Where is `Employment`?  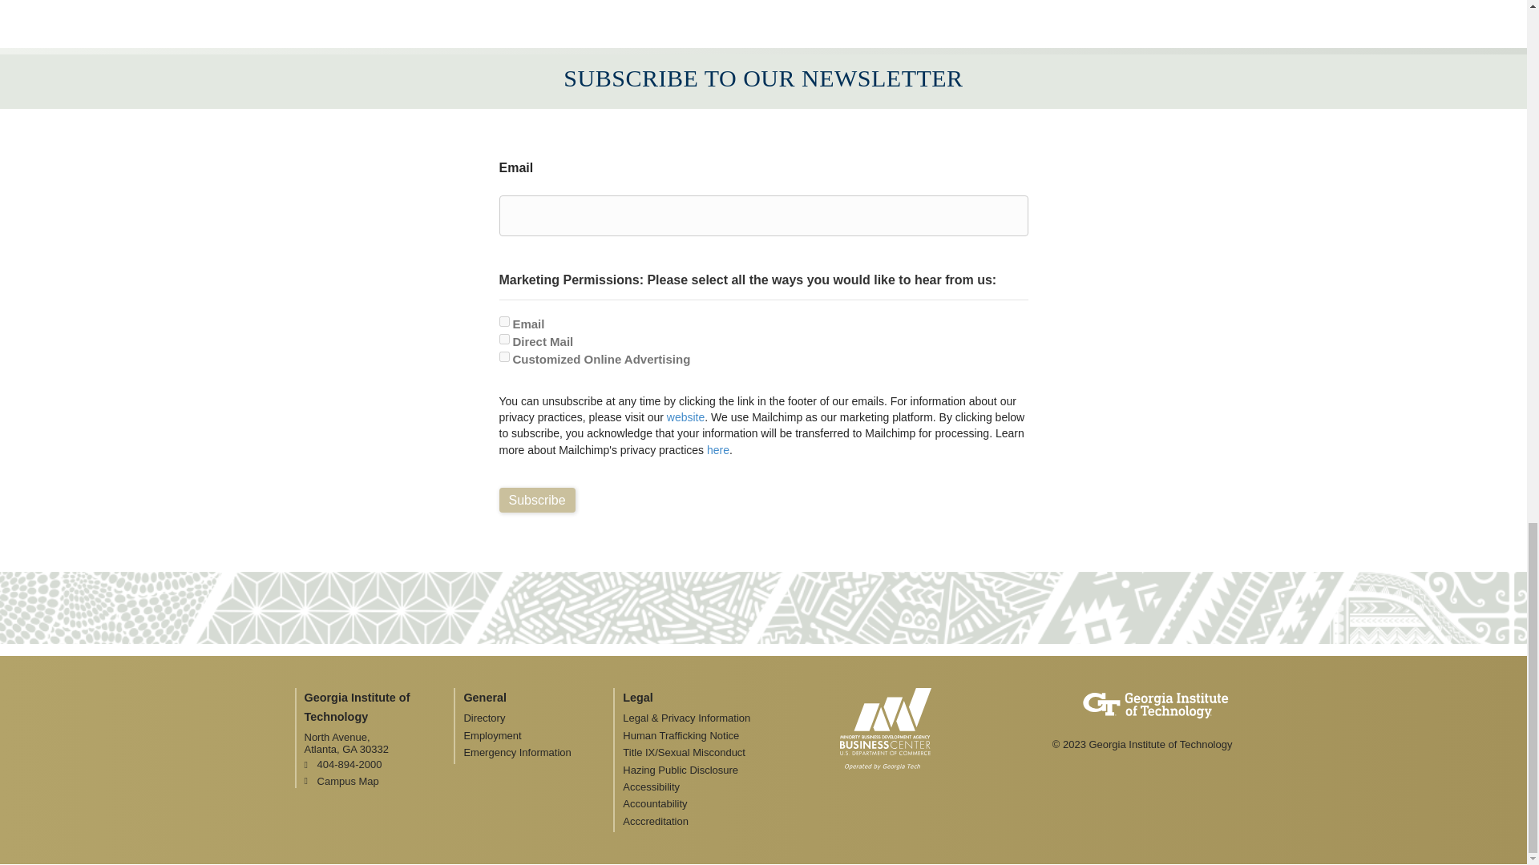 Employment is located at coordinates (537, 735).